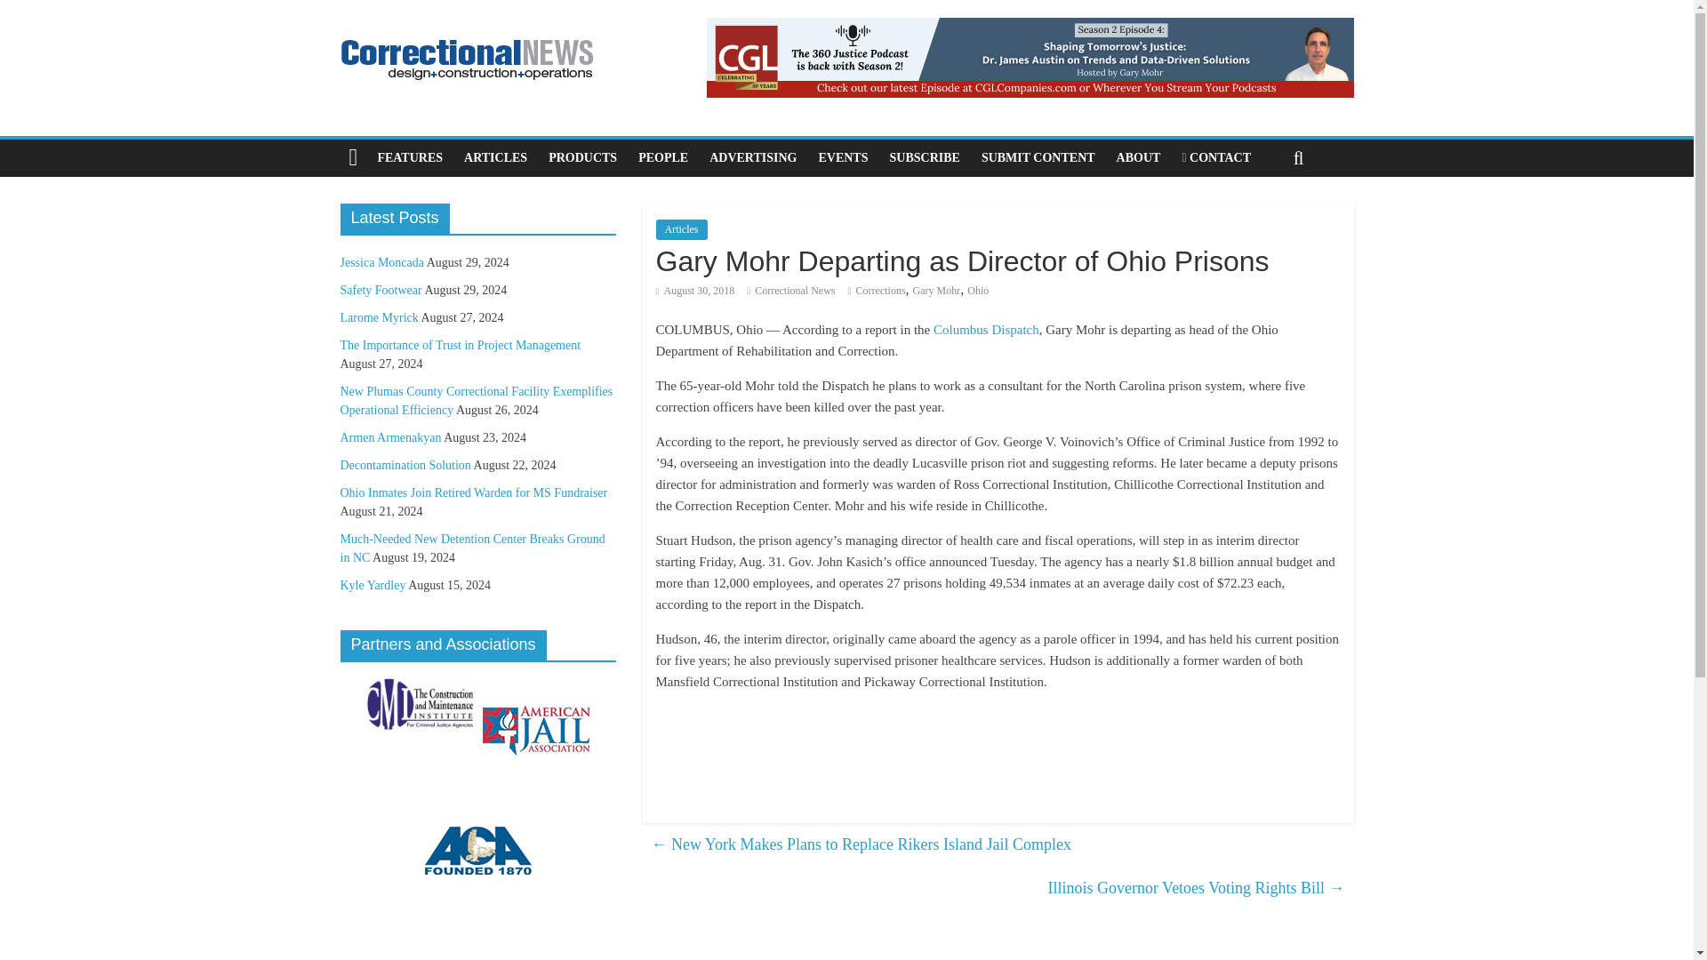  I want to click on PEOPLE, so click(663, 157).